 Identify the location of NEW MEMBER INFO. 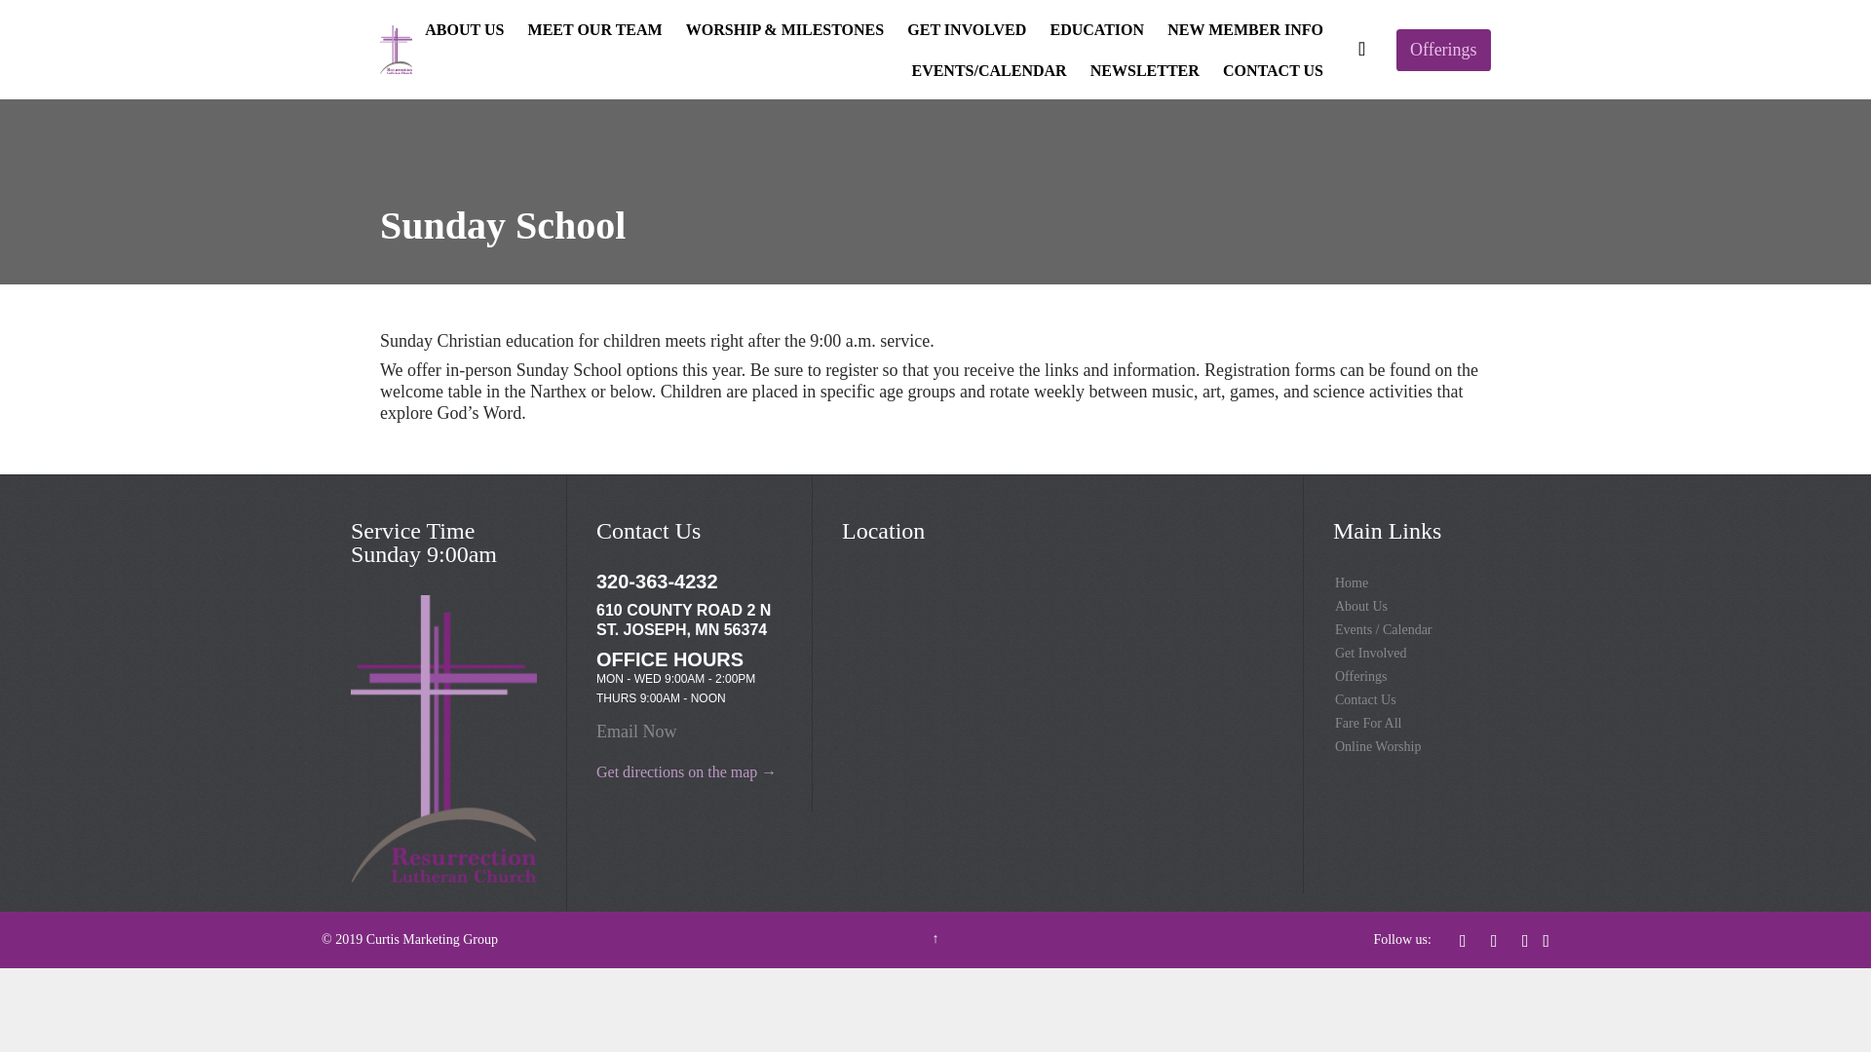
(1245, 31).